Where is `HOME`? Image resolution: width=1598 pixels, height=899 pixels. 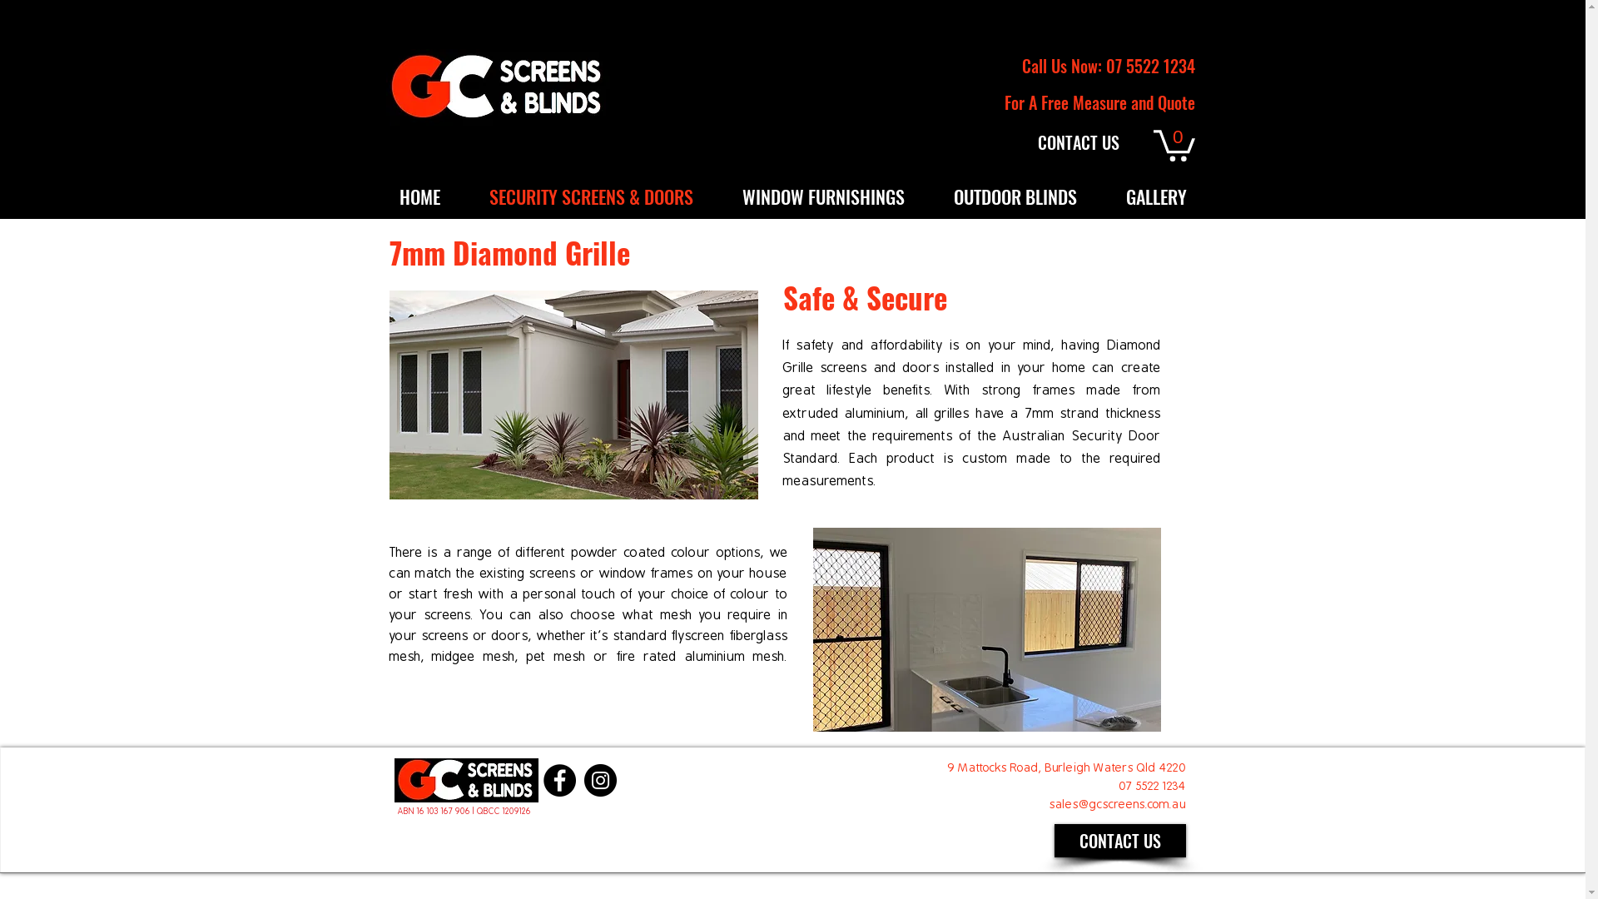 HOME is located at coordinates (419, 196).